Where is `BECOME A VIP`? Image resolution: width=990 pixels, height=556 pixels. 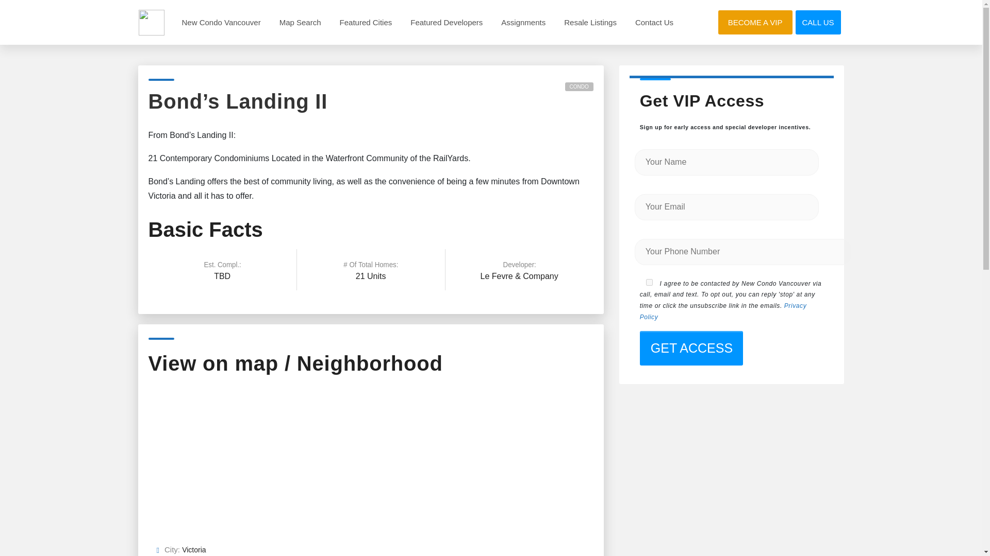 BECOME A VIP is located at coordinates (755, 22).